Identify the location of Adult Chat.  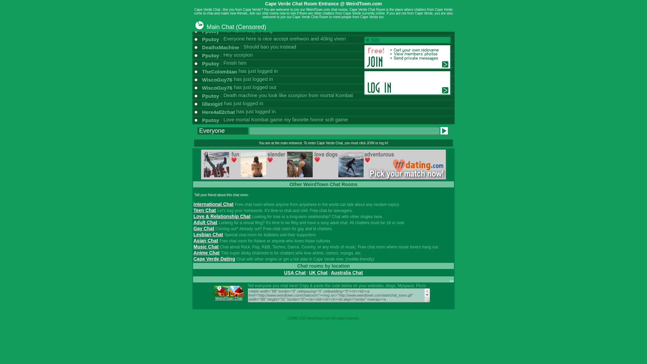
(206, 222).